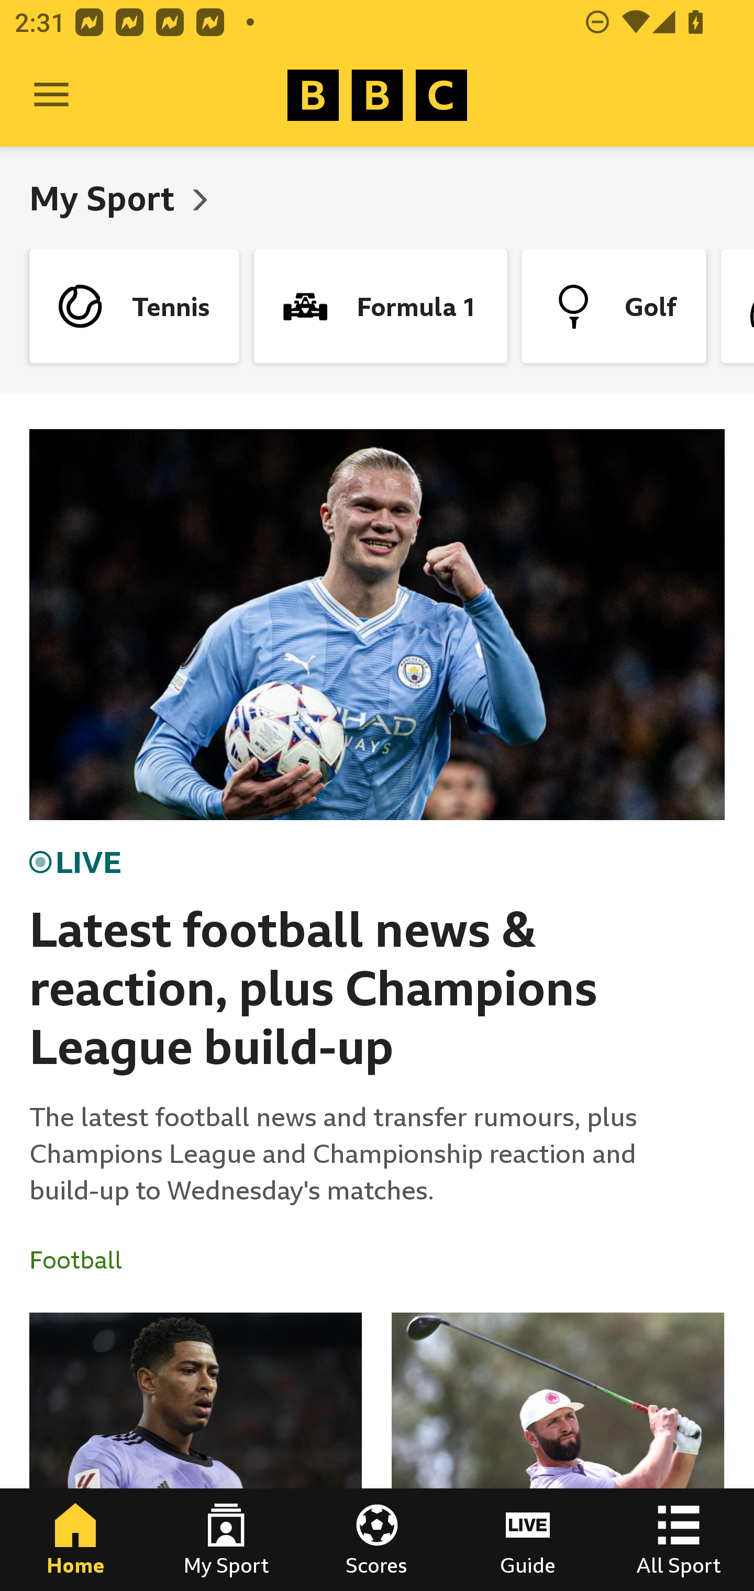 This screenshot has height=1591, width=754. I want to click on Scores, so click(377, 1540).